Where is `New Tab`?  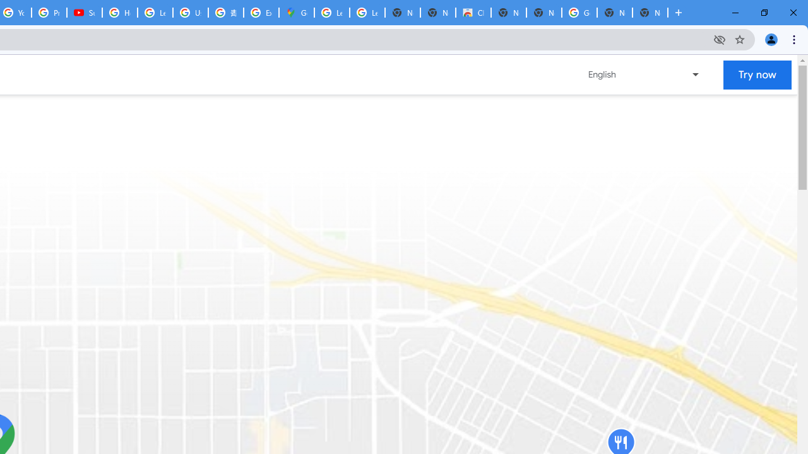 New Tab is located at coordinates (650, 13).